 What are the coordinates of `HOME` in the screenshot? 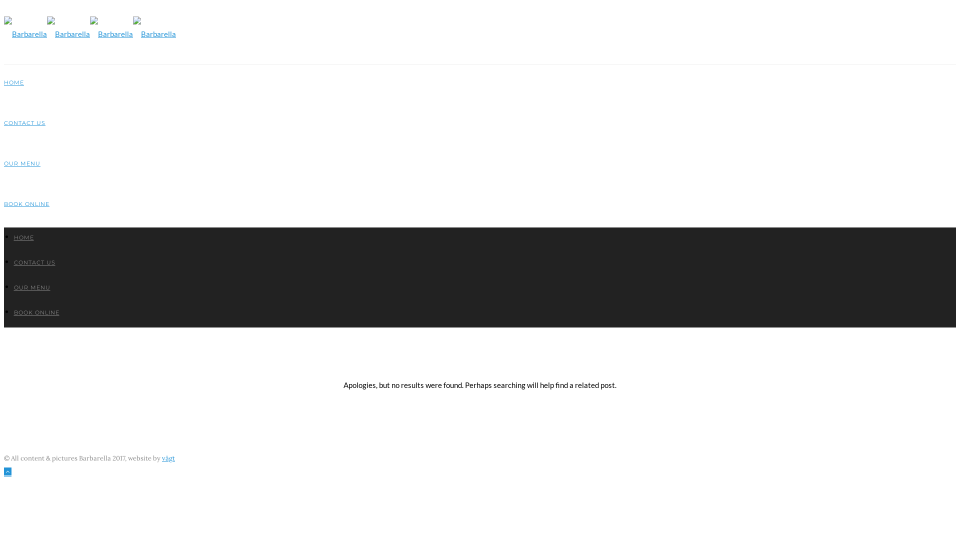 It's located at (14, 82).